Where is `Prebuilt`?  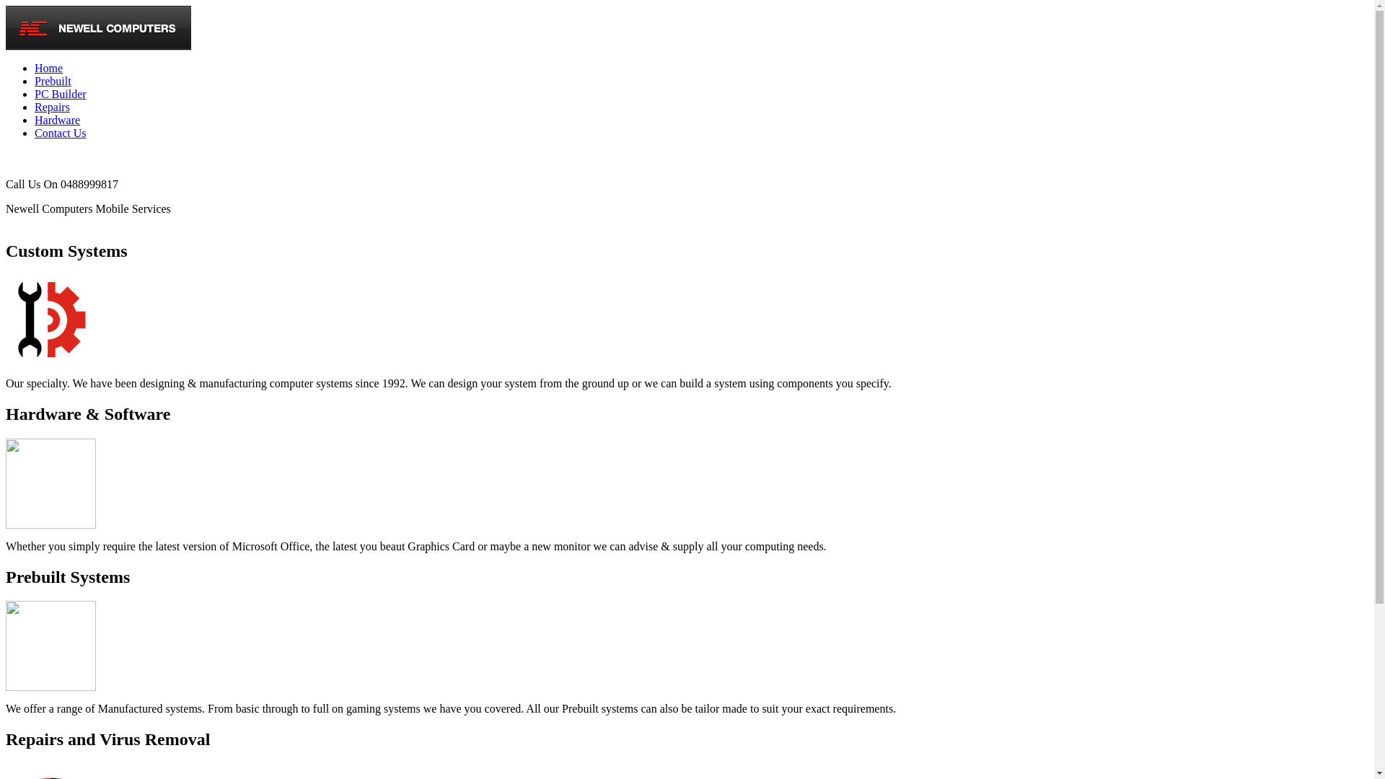
Prebuilt is located at coordinates (53, 81).